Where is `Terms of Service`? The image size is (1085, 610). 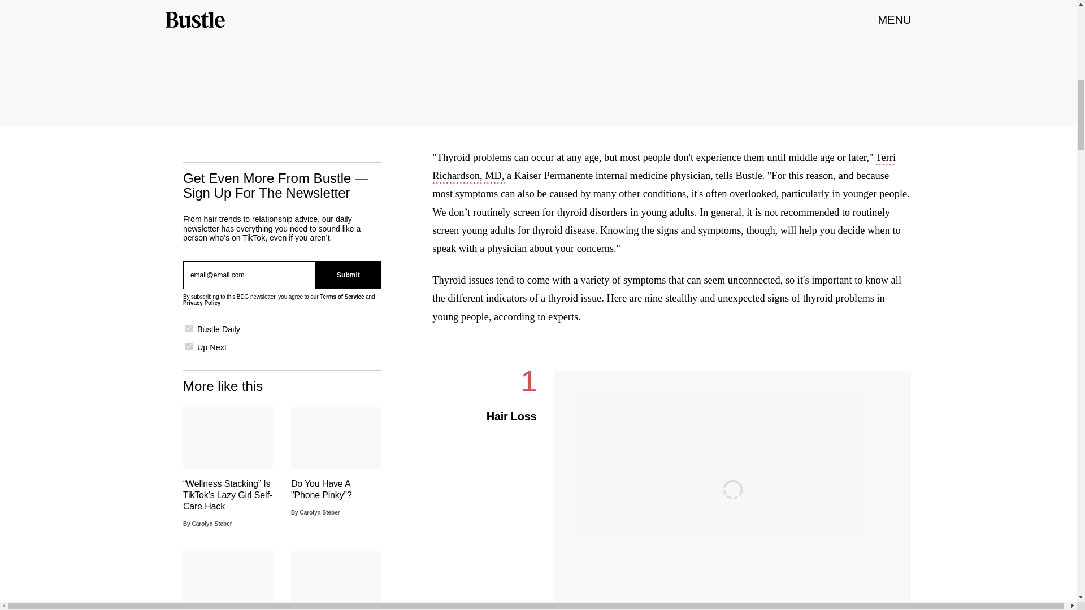
Terms of Service is located at coordinates (341, 297).